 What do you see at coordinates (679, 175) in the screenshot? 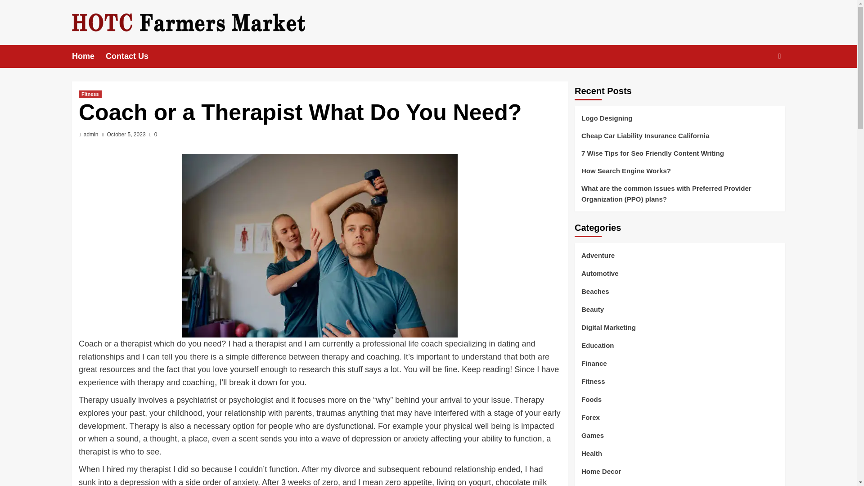
I see `How Search Engine Works?` at bounding box center [679, 175].